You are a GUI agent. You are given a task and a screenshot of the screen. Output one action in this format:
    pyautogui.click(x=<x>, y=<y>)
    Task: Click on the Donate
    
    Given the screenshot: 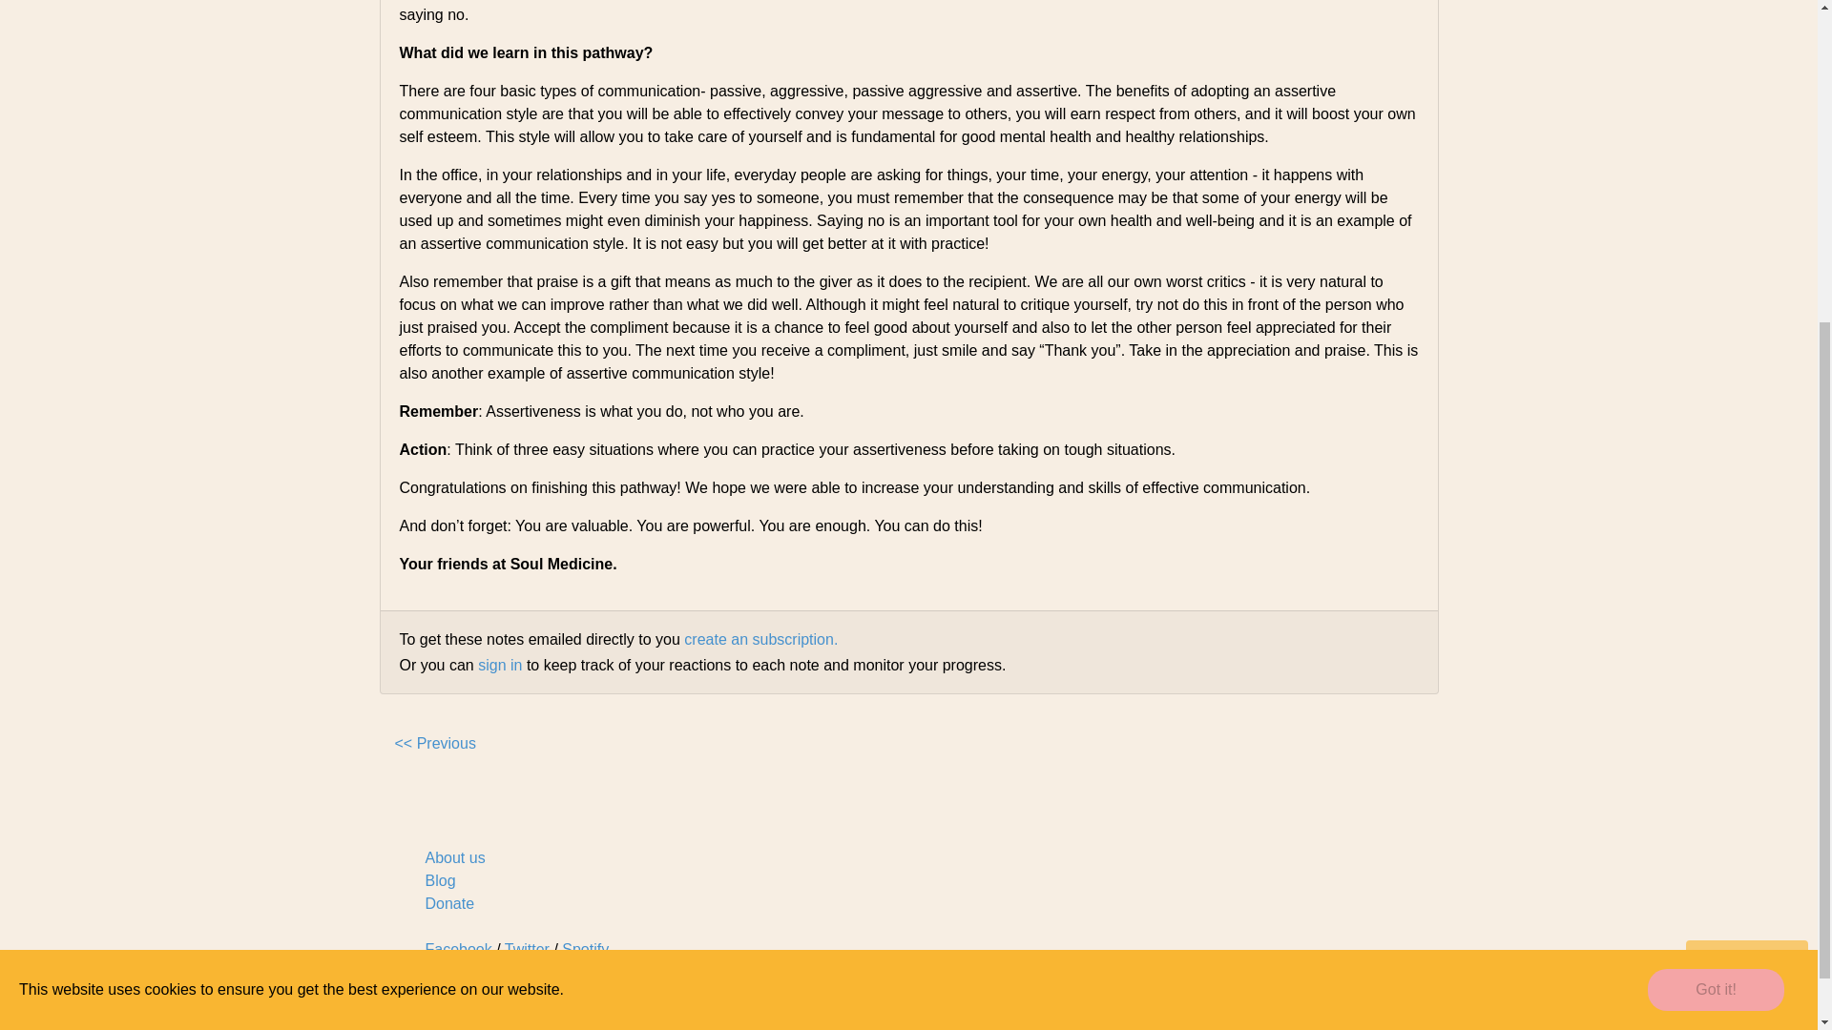 What is the action you would take?
    pyautogui.click(x=449, y=902)
    